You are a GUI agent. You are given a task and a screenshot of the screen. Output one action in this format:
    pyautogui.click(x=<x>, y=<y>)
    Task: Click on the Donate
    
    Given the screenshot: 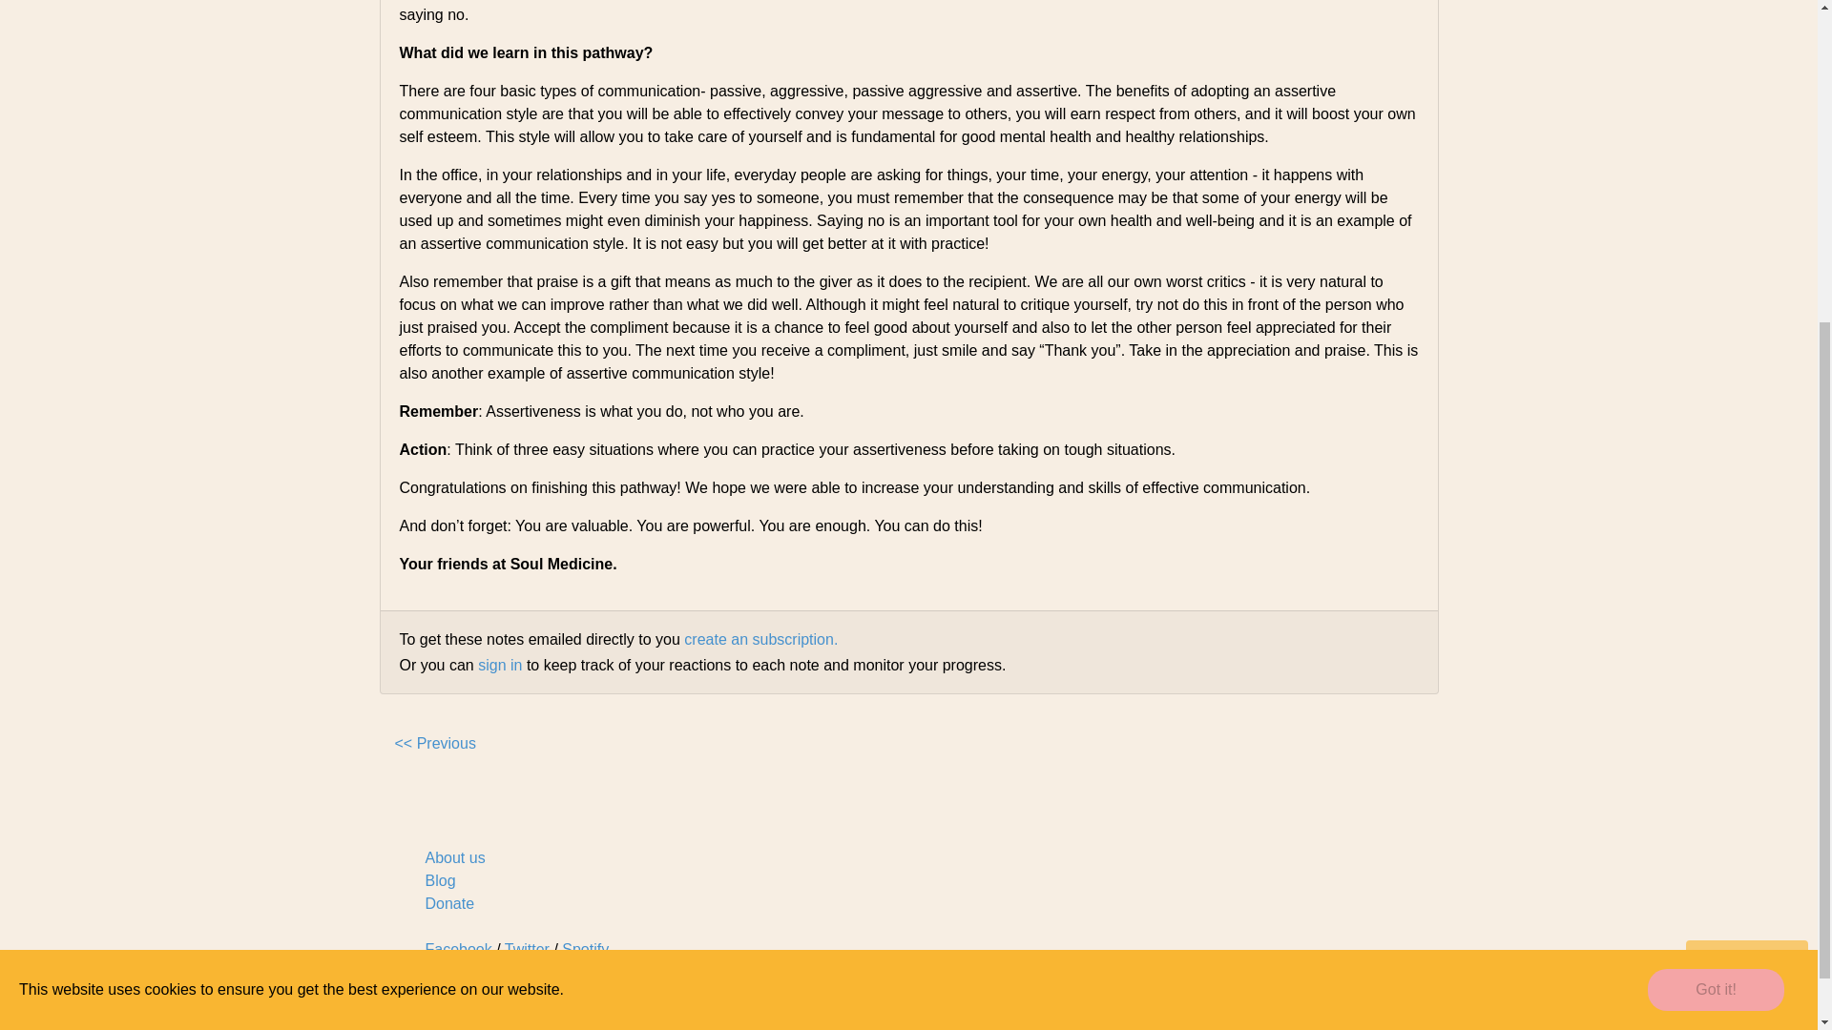 What is the action you would take?
    pyautogui.click(x=449, y=902)
    